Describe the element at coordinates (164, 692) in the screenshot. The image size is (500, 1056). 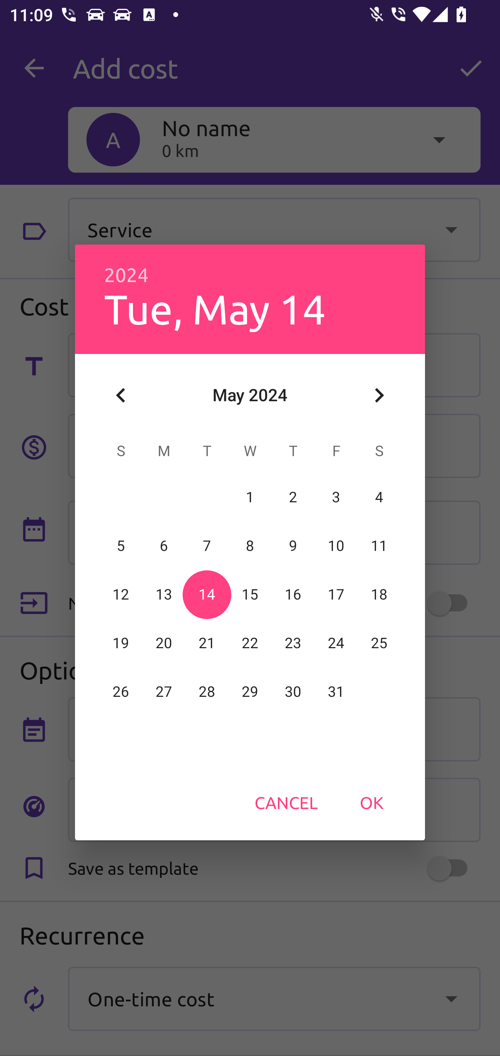
I see `27 27 May 2024` at that location.